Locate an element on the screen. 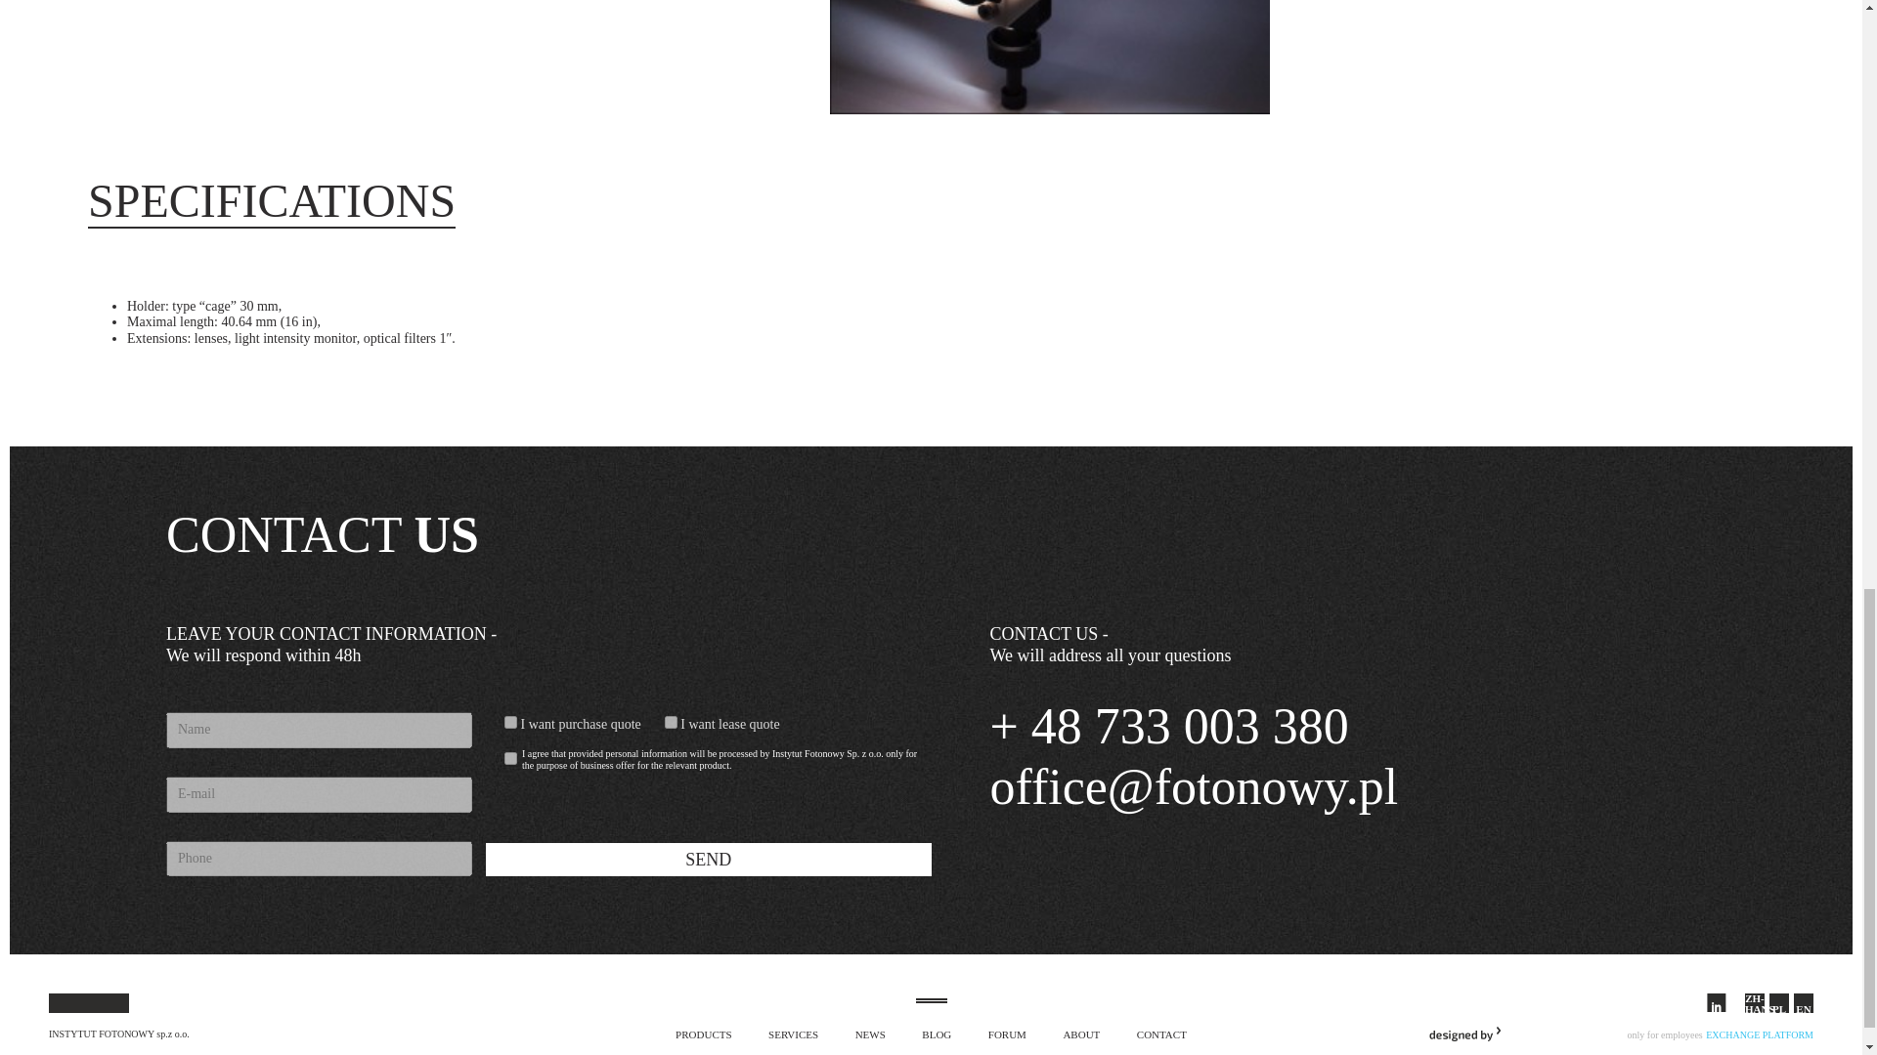 The width and height of the screenshot is (1877, 1055). 1 is located at coordinates (510, 758).